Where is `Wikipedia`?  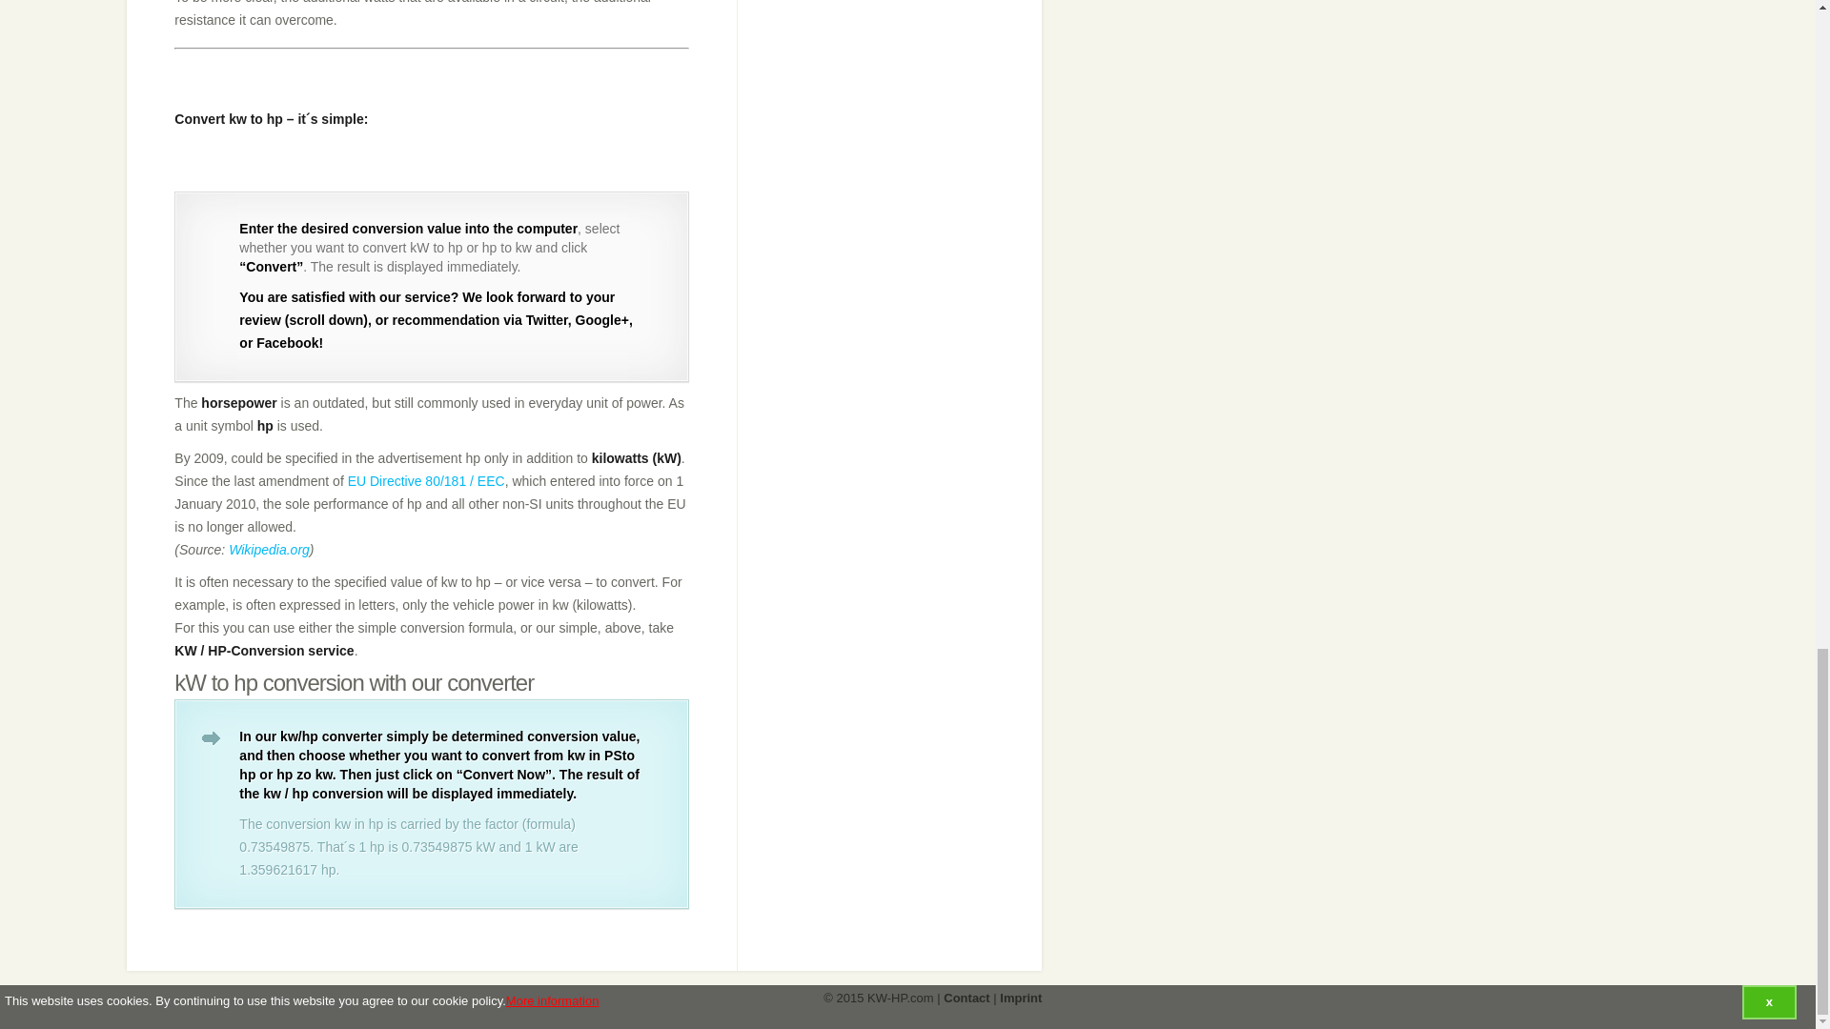
Wikipedia is located at coordinates (269, 550).